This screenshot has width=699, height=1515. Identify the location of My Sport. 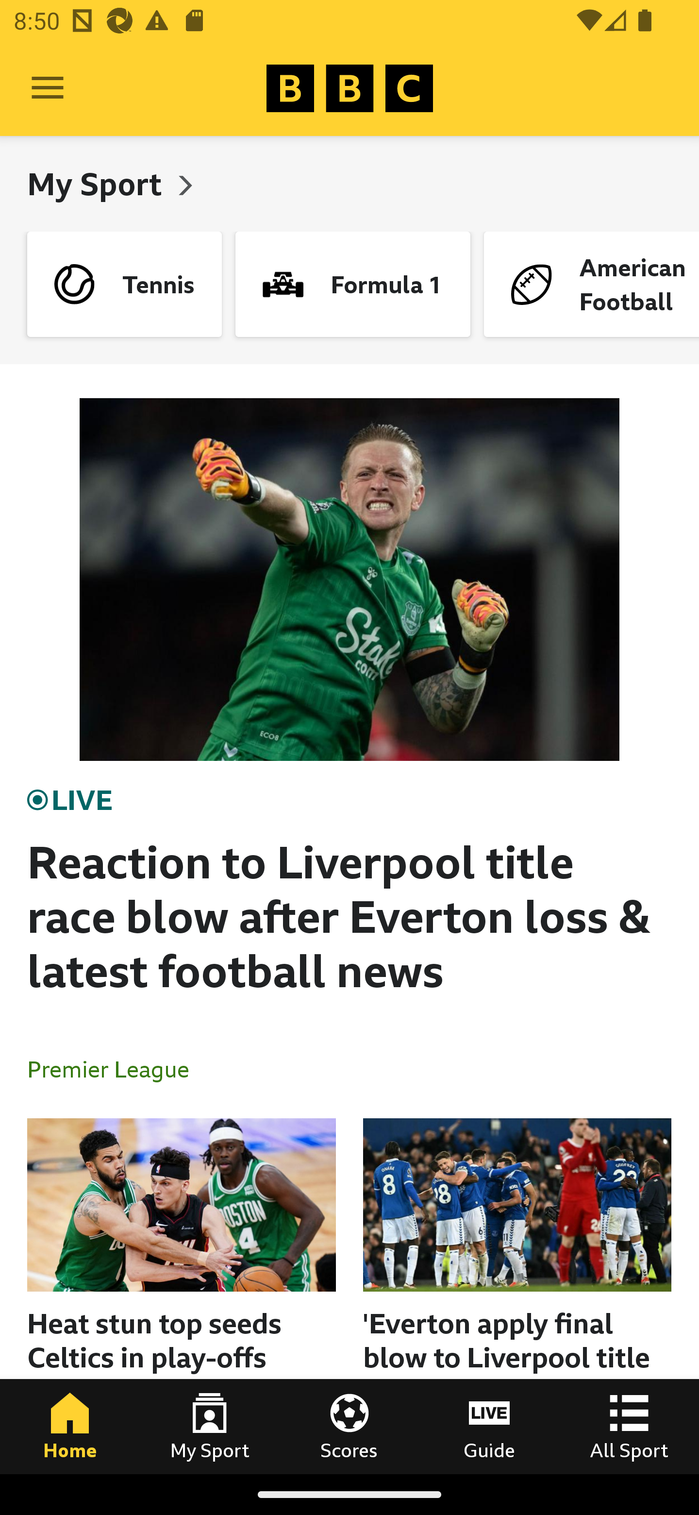
(210, 1426).